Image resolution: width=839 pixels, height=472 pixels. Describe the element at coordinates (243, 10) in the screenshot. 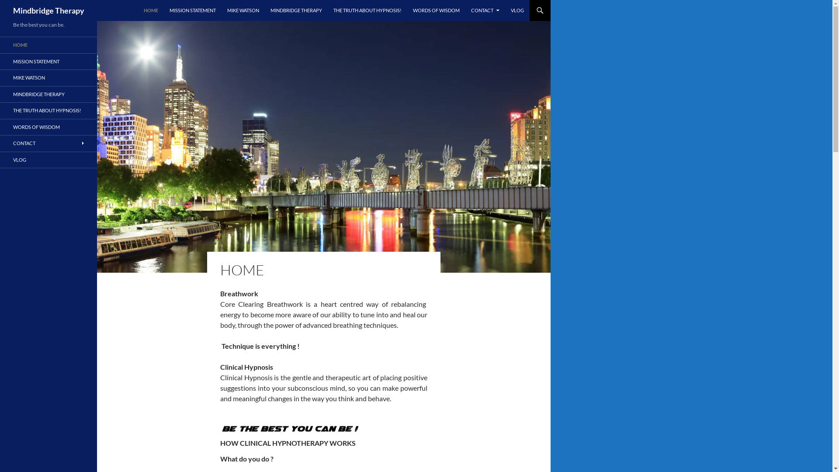

I see `MIKE WATSON` at that location.